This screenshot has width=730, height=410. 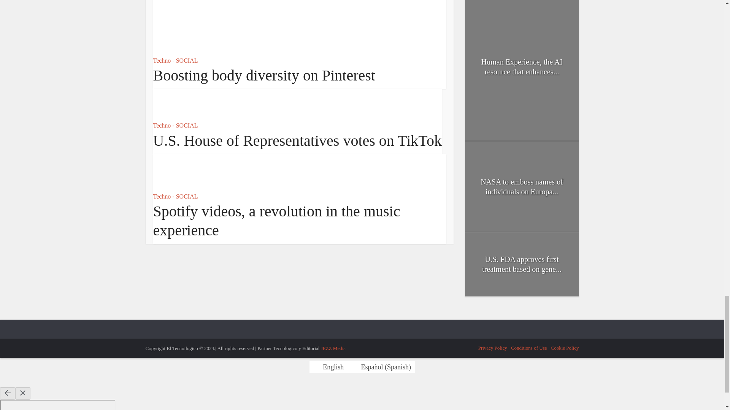 I want to click on U.S. House of Representatives votes on TikTok, so click(x=297, y=140).